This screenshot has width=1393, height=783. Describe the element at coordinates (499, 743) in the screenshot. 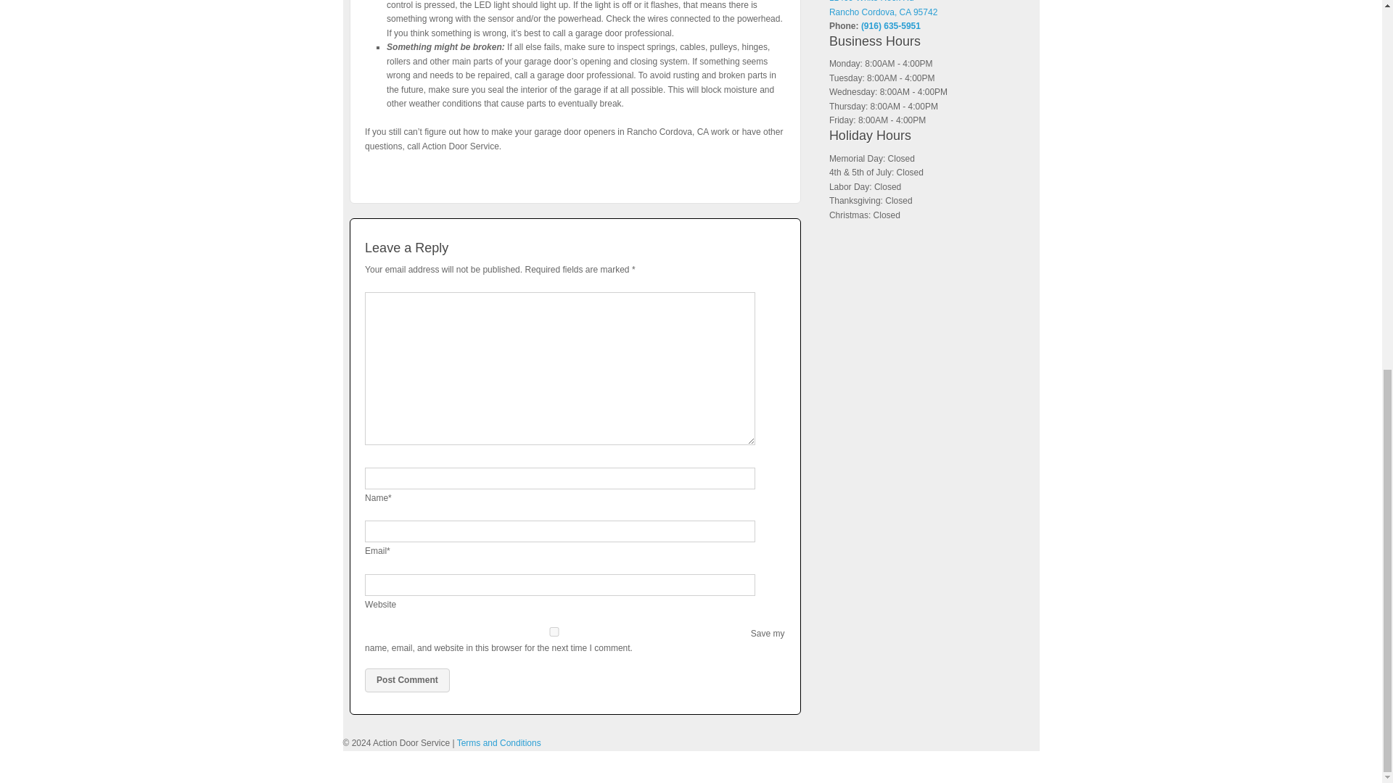

I see `Terms and Conditions` at that location.